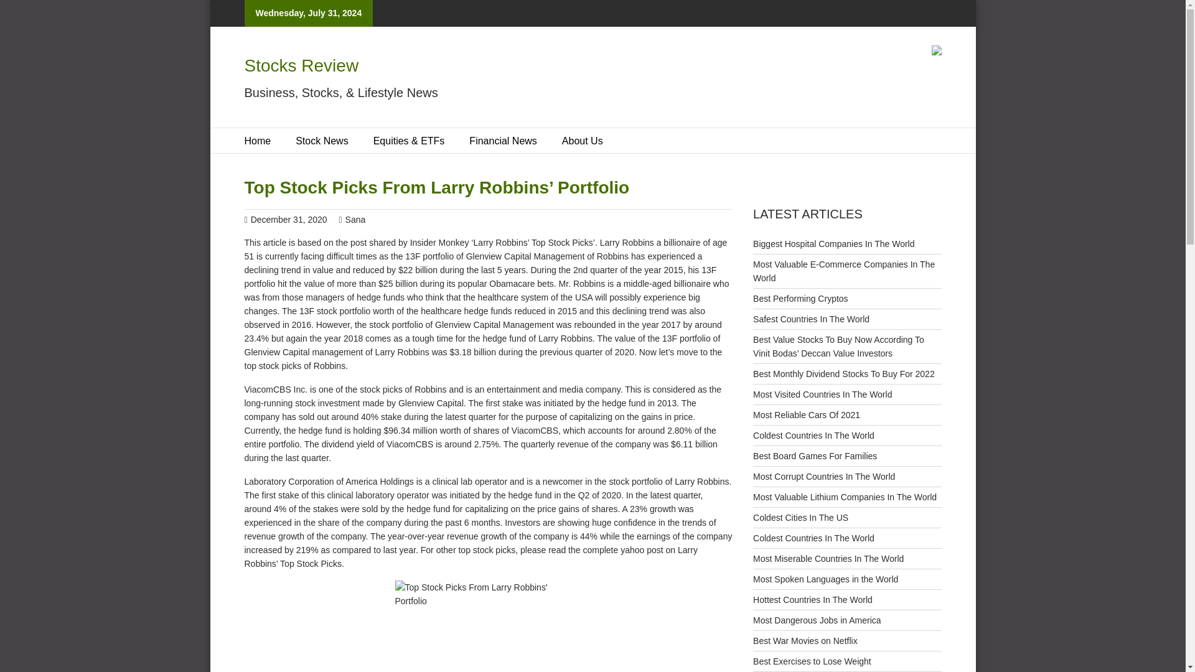  Describe the element at coordinates (301, 65) in the screenshot. I see `Stocks Review` at that location.